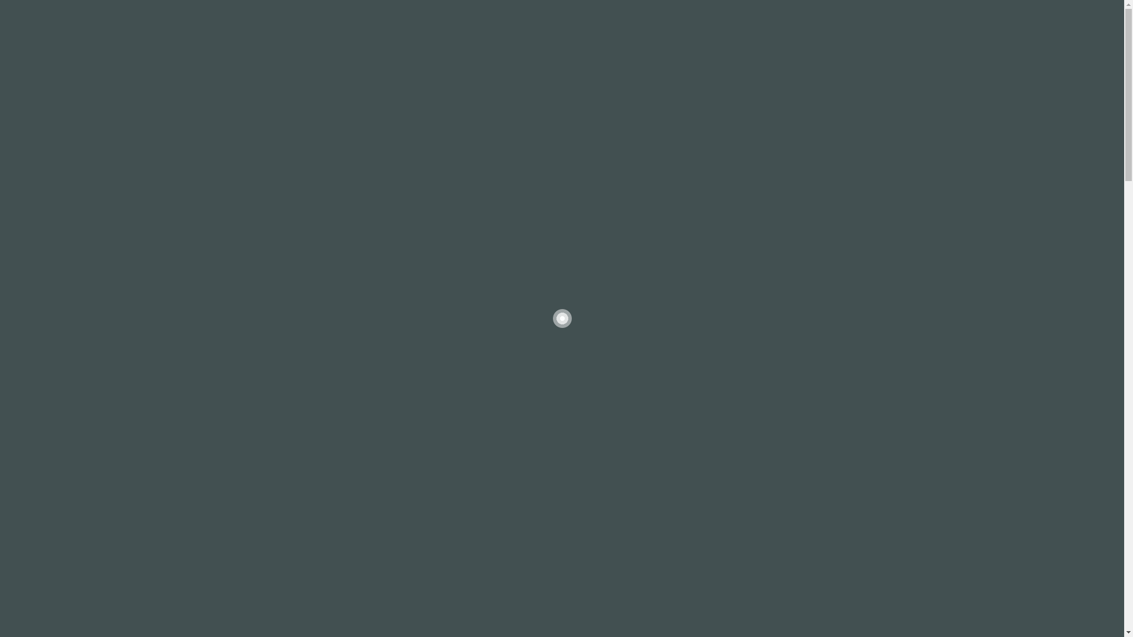  I want to click on ABOUT US, so click(525, 50).